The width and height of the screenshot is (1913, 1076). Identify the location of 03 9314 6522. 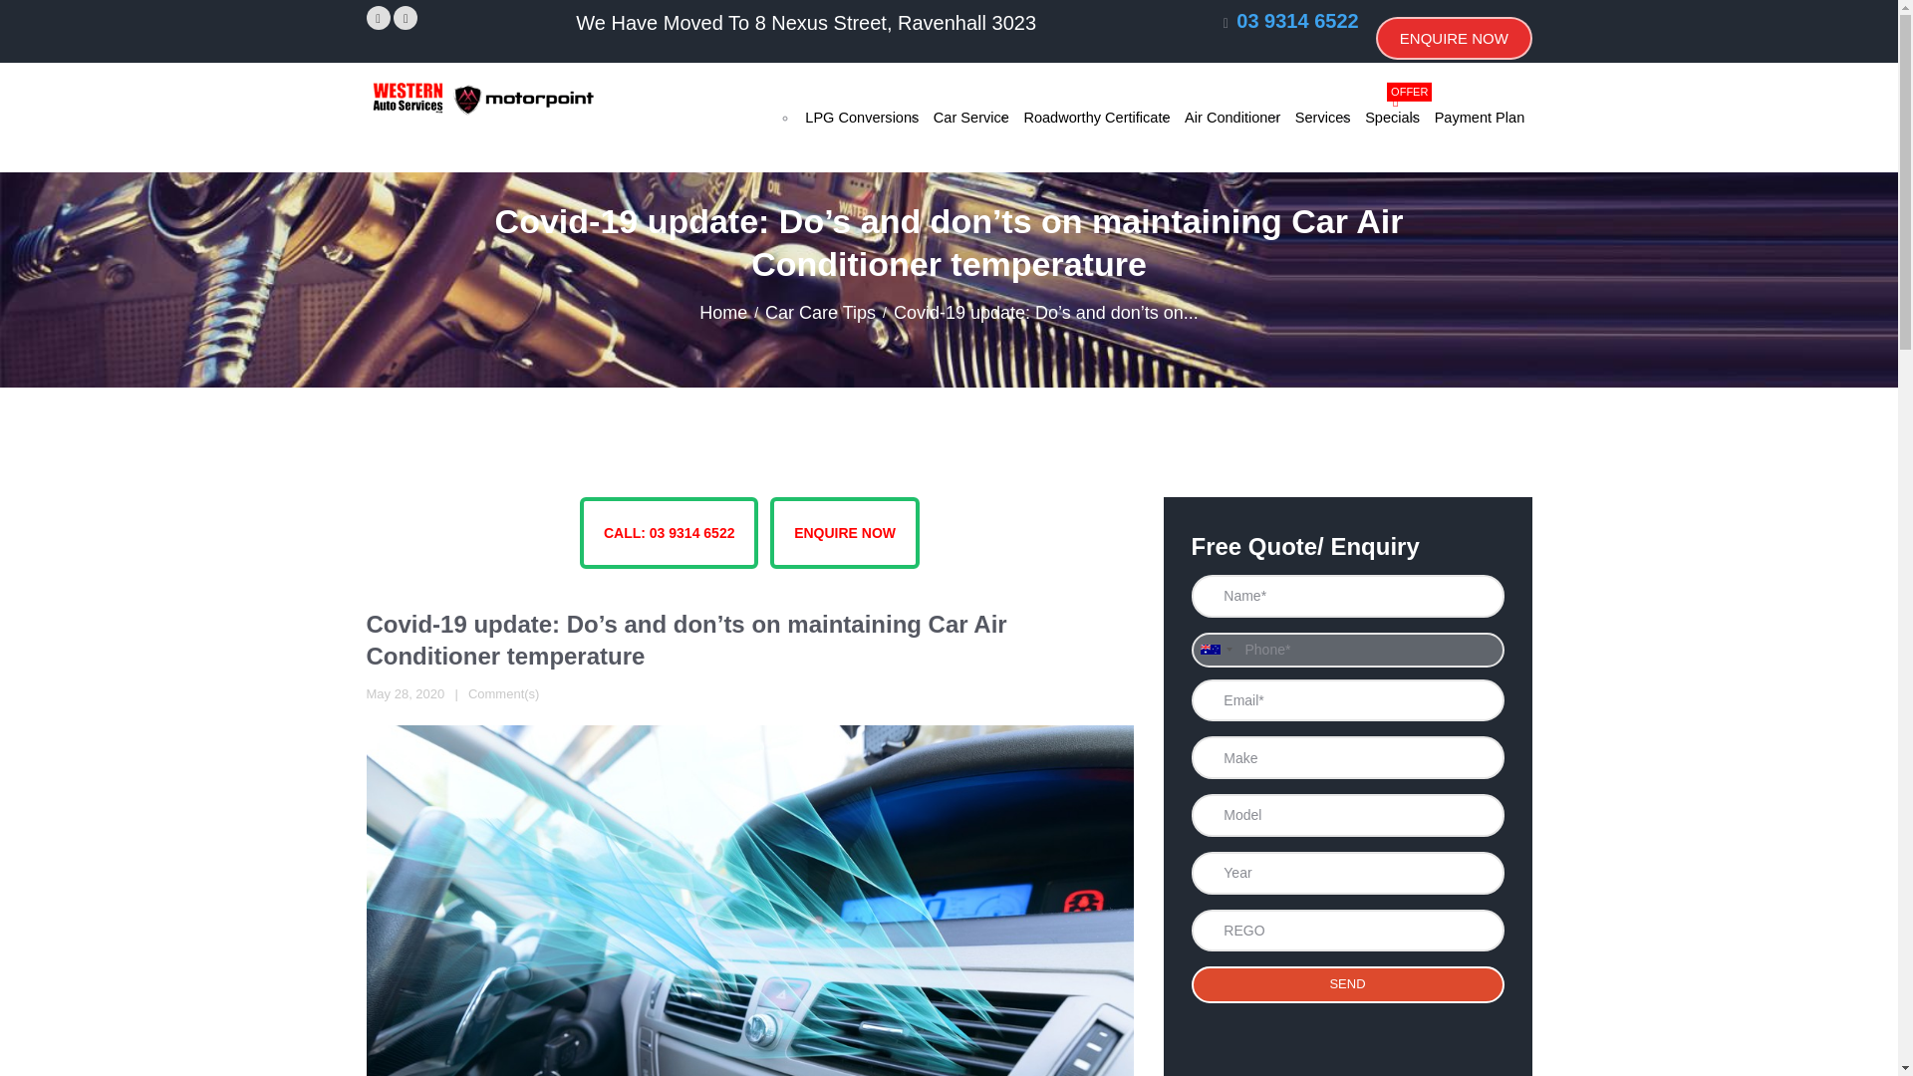
(1297, 20).